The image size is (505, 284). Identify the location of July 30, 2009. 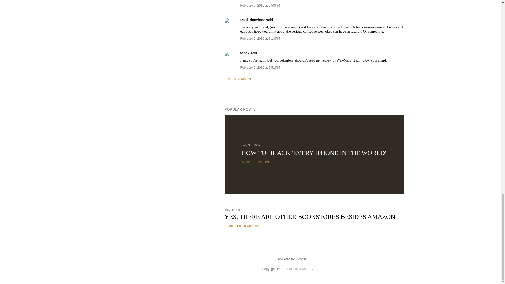
(250, 145).